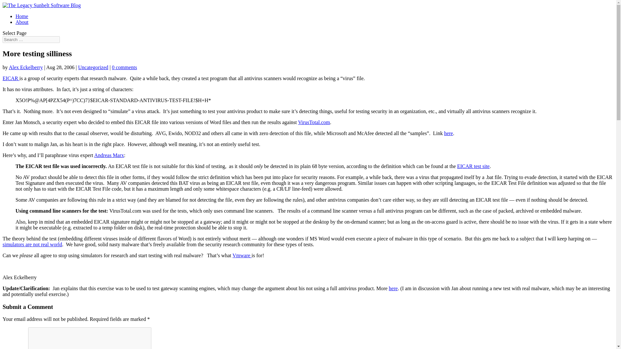 The image size is (621, 349). Describe the element at coordinates (242, 255) in the screenshot. I see `Vmware` at that location.